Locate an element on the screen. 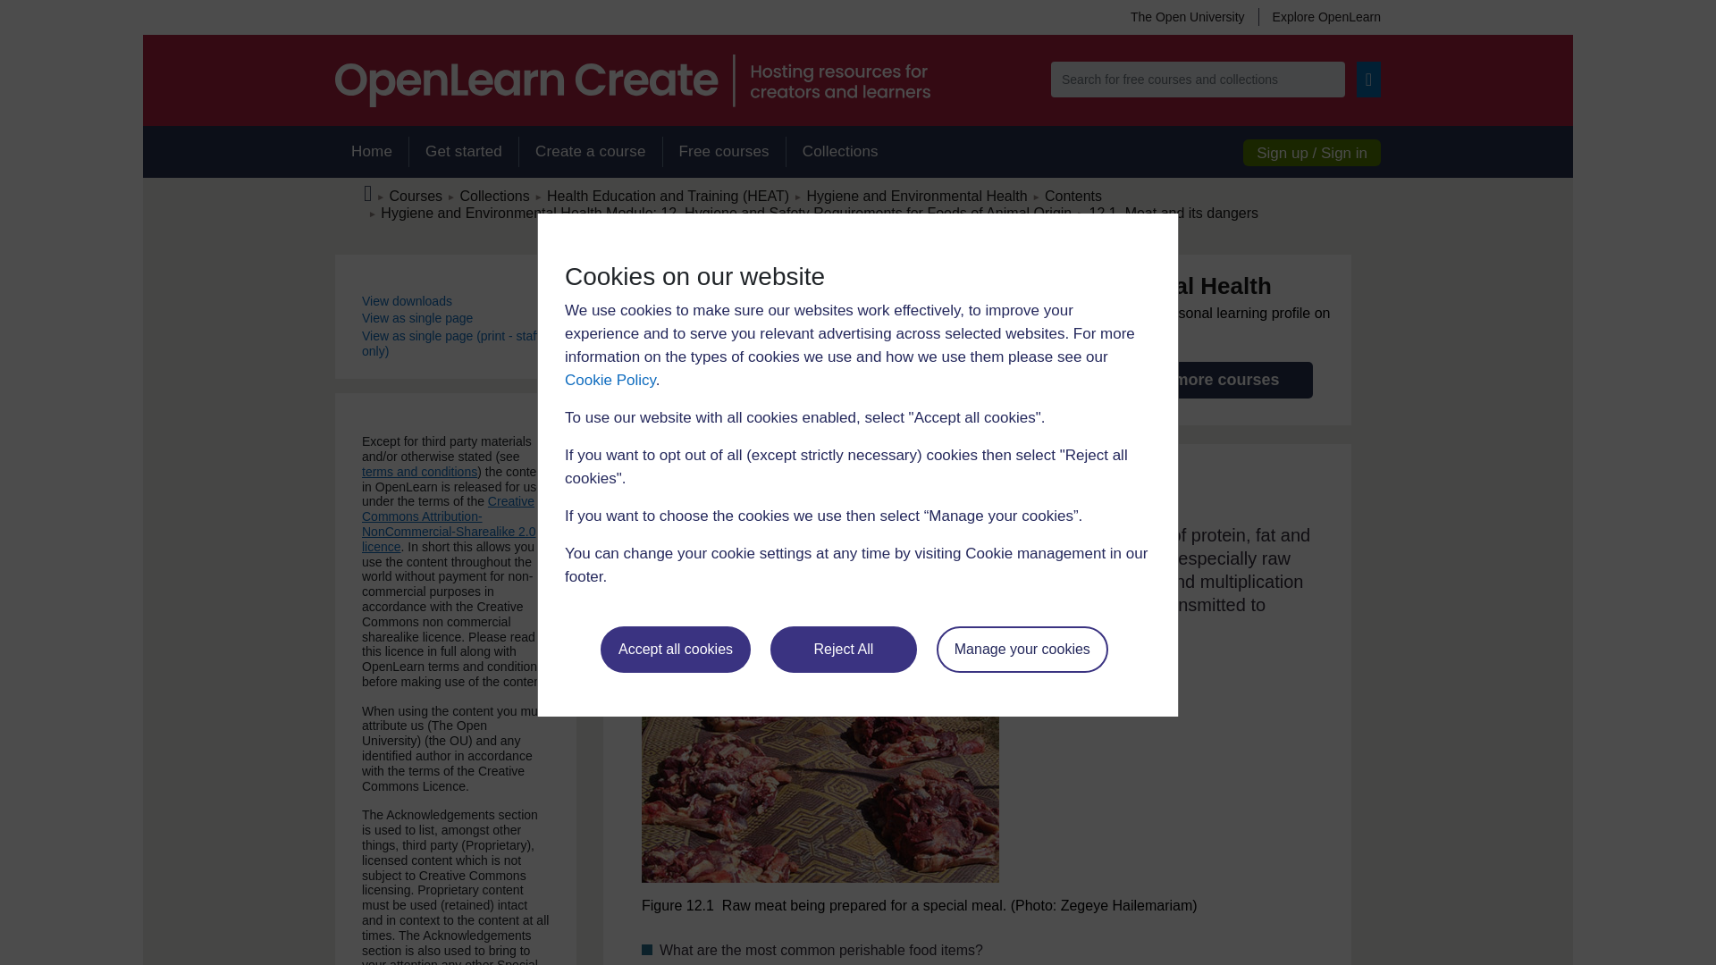  Create a course is located at coordinates (590, 152).